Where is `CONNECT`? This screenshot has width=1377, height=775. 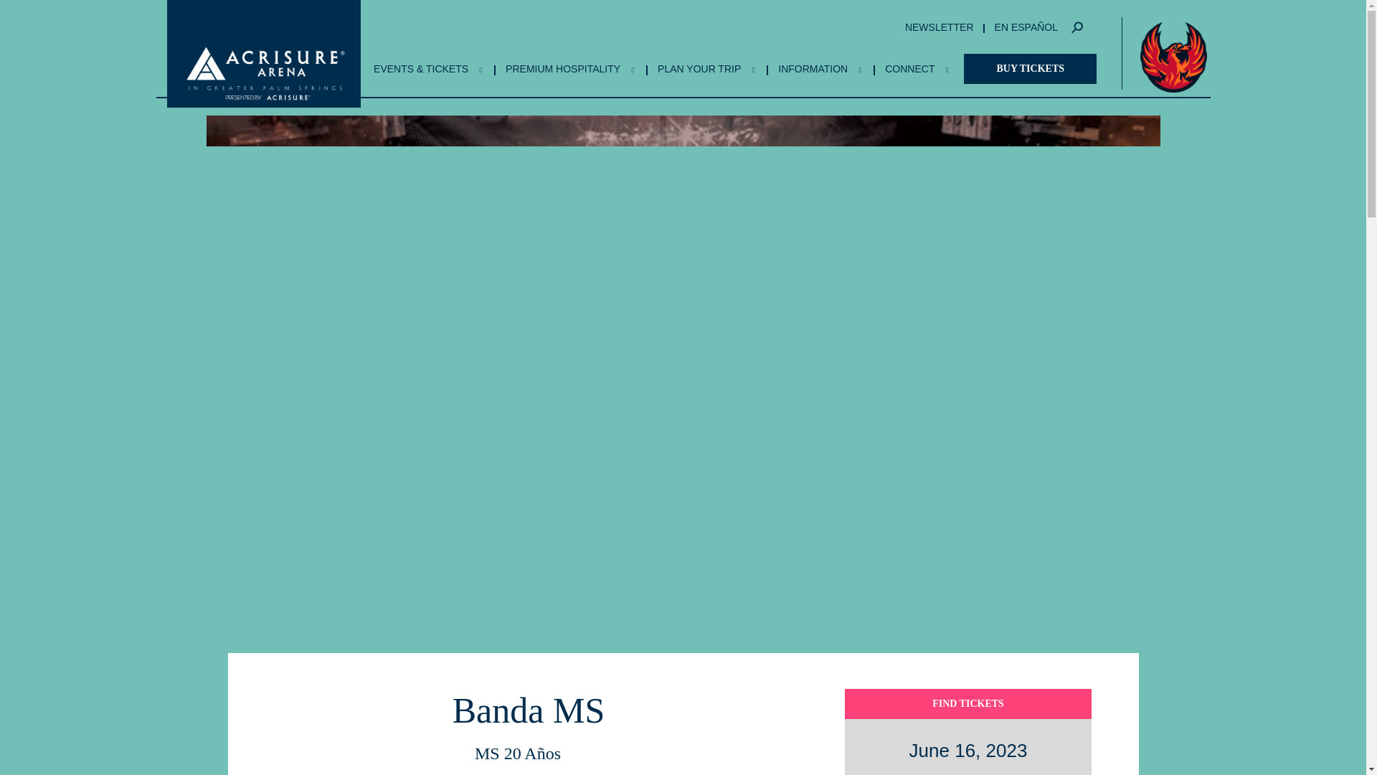
CONNECT is located at coordinates (917, 69).